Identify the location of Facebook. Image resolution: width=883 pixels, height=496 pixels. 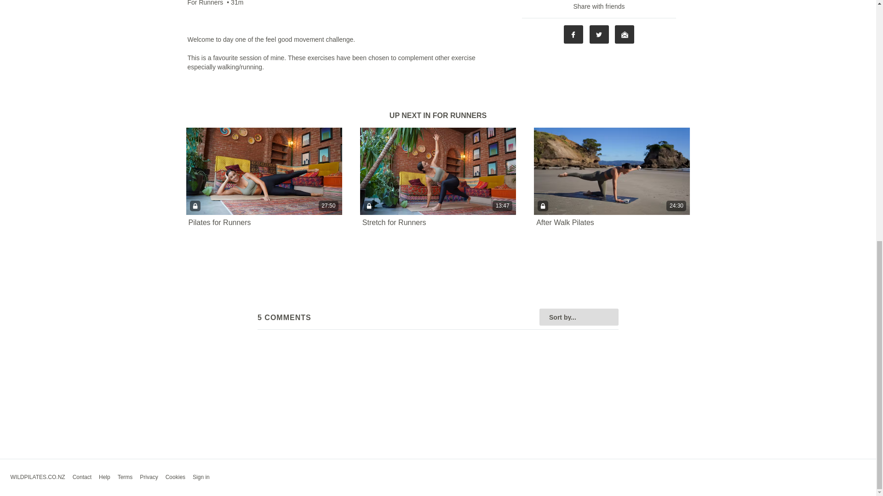
(573, 34).